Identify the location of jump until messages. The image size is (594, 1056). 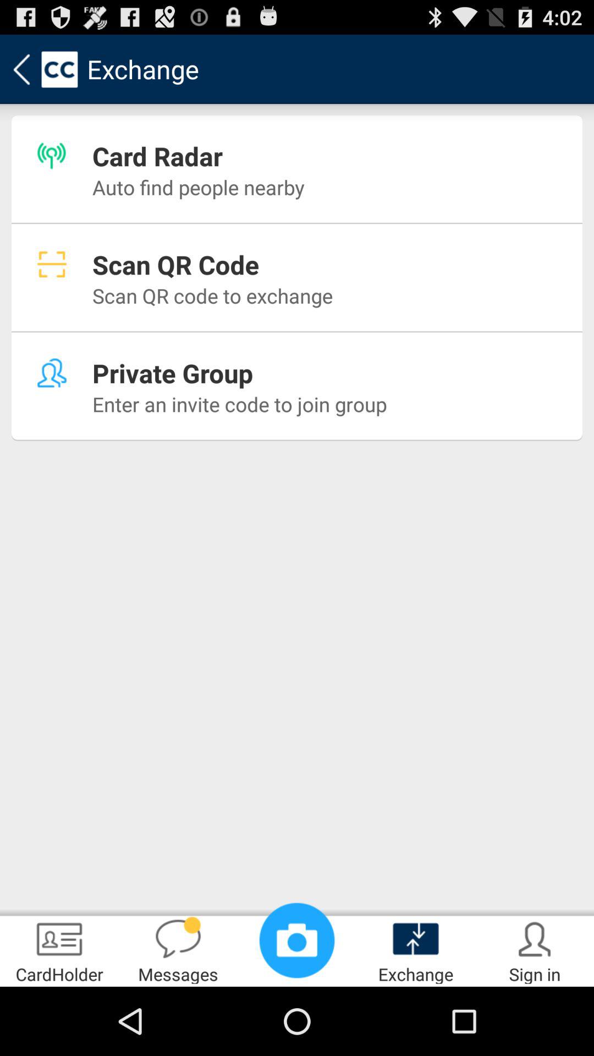
(178, 949).